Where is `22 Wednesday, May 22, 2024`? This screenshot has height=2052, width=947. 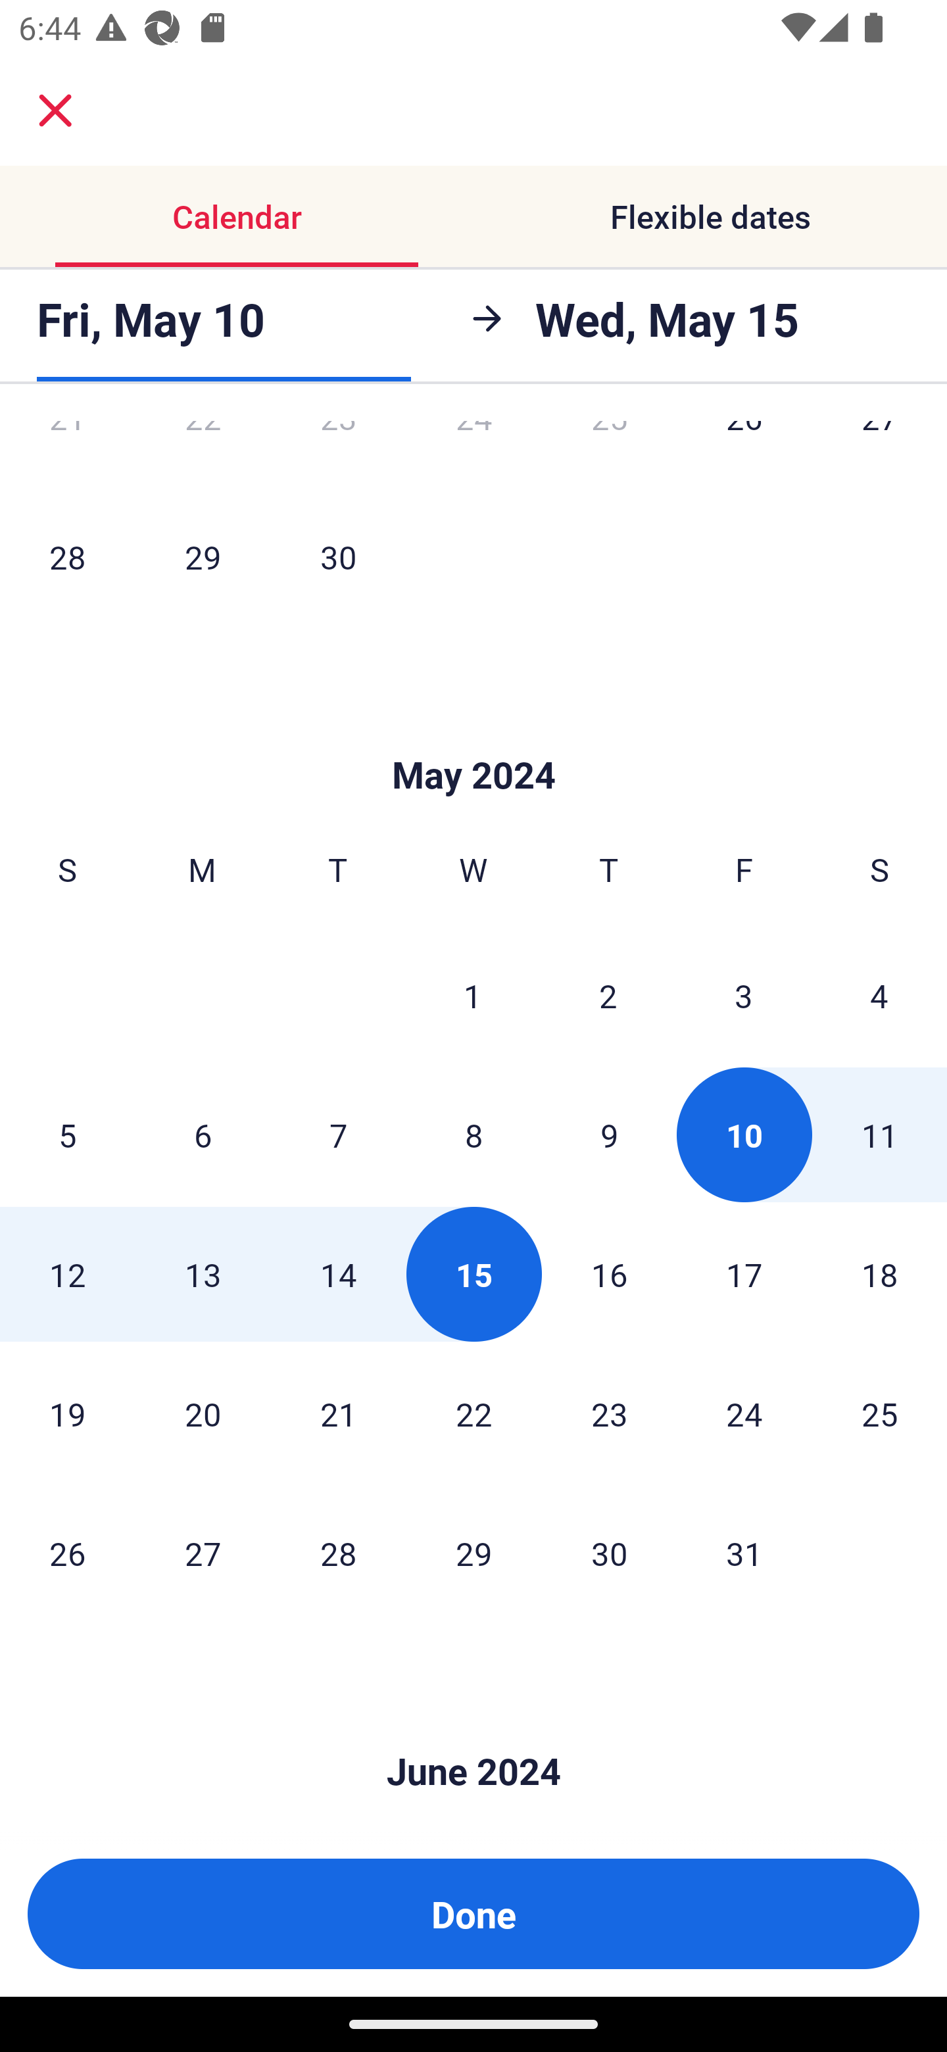 22 Wednesday, May 22, 2024 is located at coordinates (473, 1413).